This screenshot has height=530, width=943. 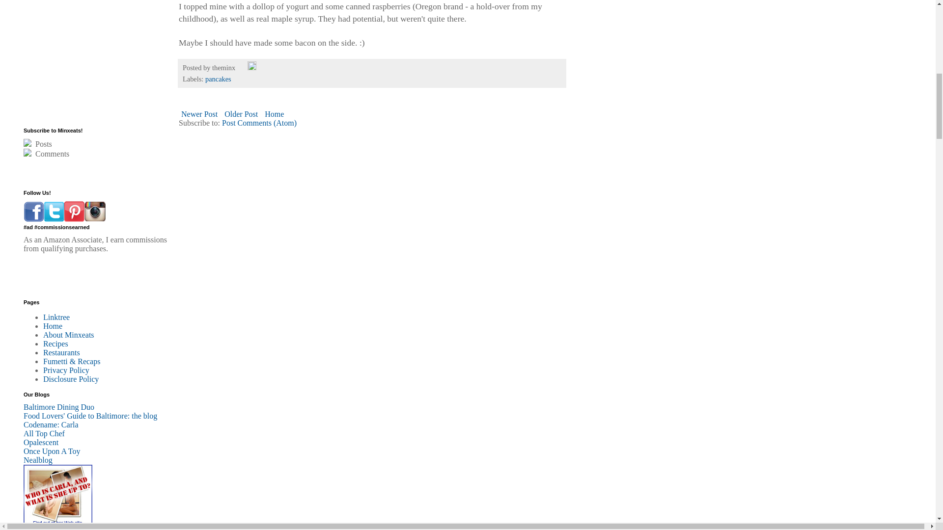 I want to click on Newer Post, so click(x=199, y=114).